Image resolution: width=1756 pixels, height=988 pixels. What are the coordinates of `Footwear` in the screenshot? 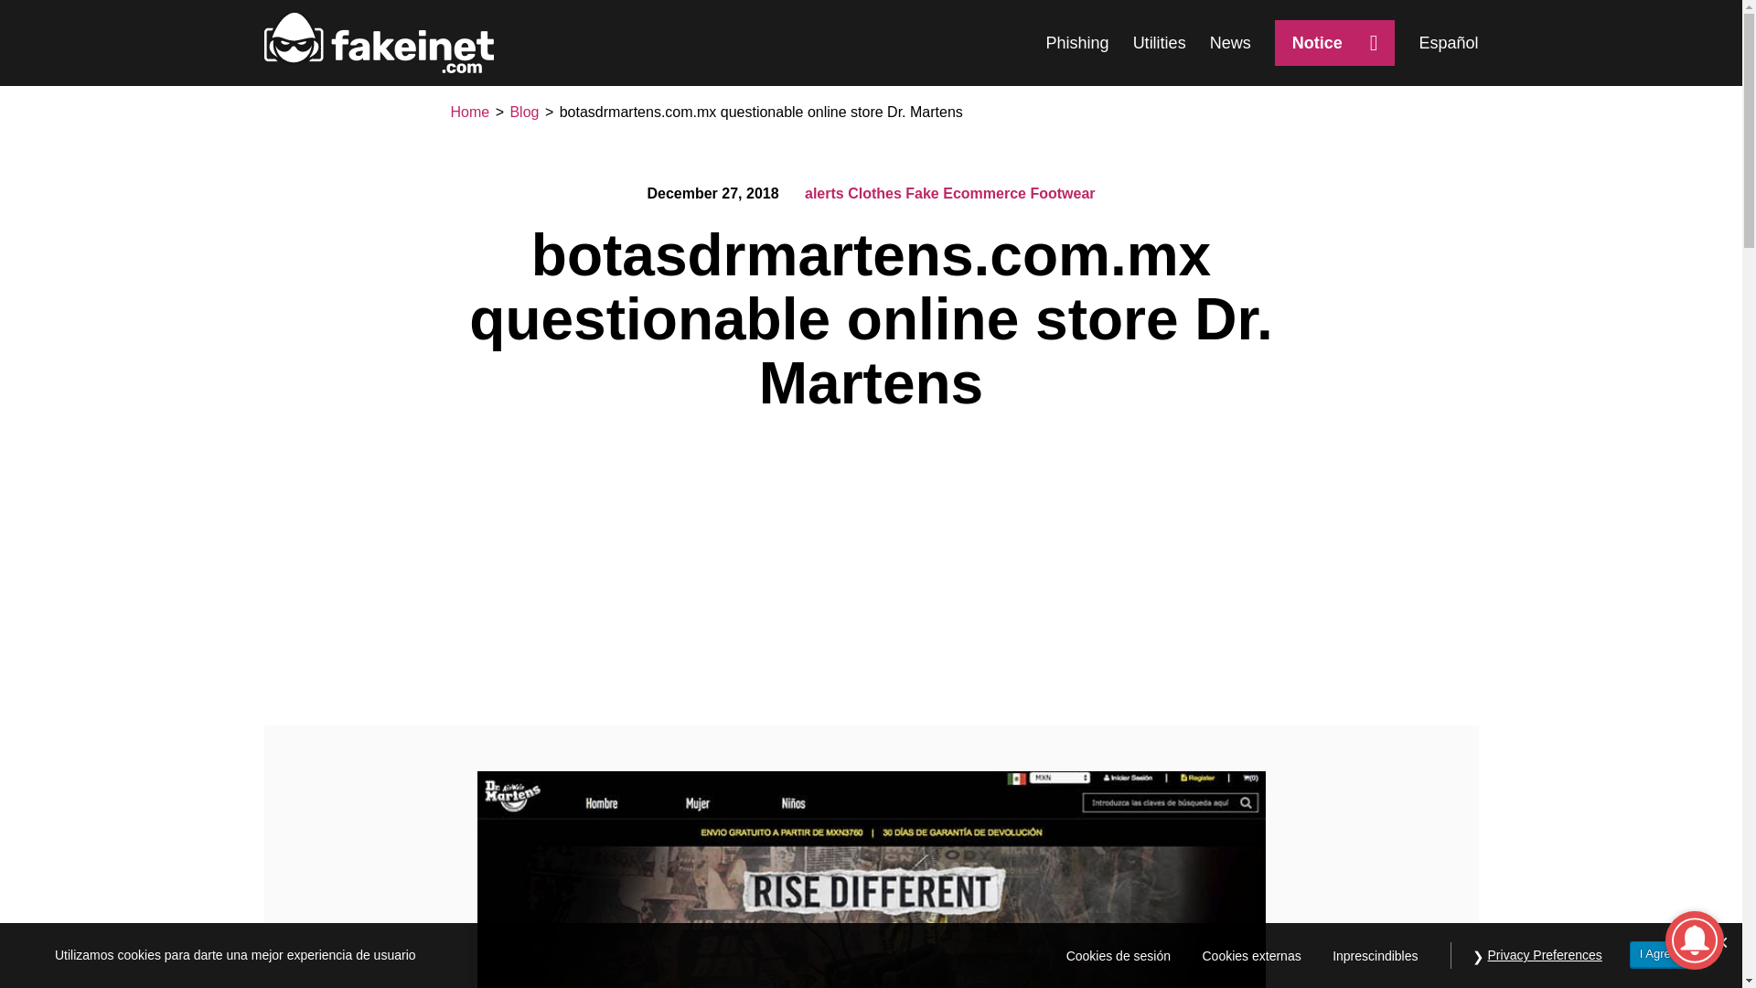 It's located at (1061, 194).